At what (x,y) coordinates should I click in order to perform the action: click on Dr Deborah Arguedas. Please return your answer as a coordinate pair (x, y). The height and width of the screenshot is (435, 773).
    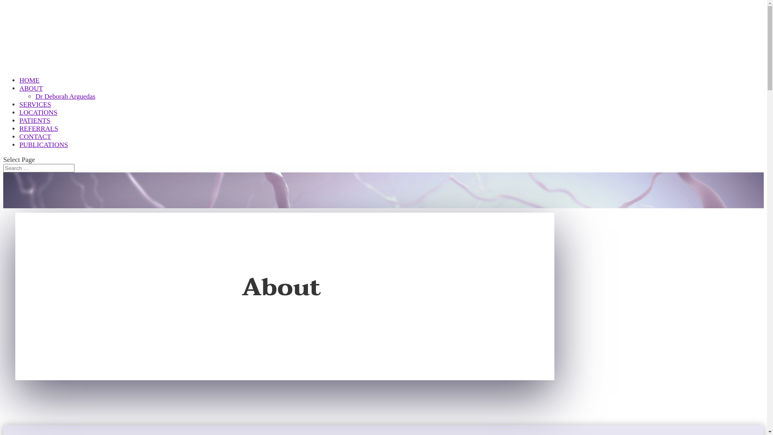
    Looking at the image, I should click on (65, 97).